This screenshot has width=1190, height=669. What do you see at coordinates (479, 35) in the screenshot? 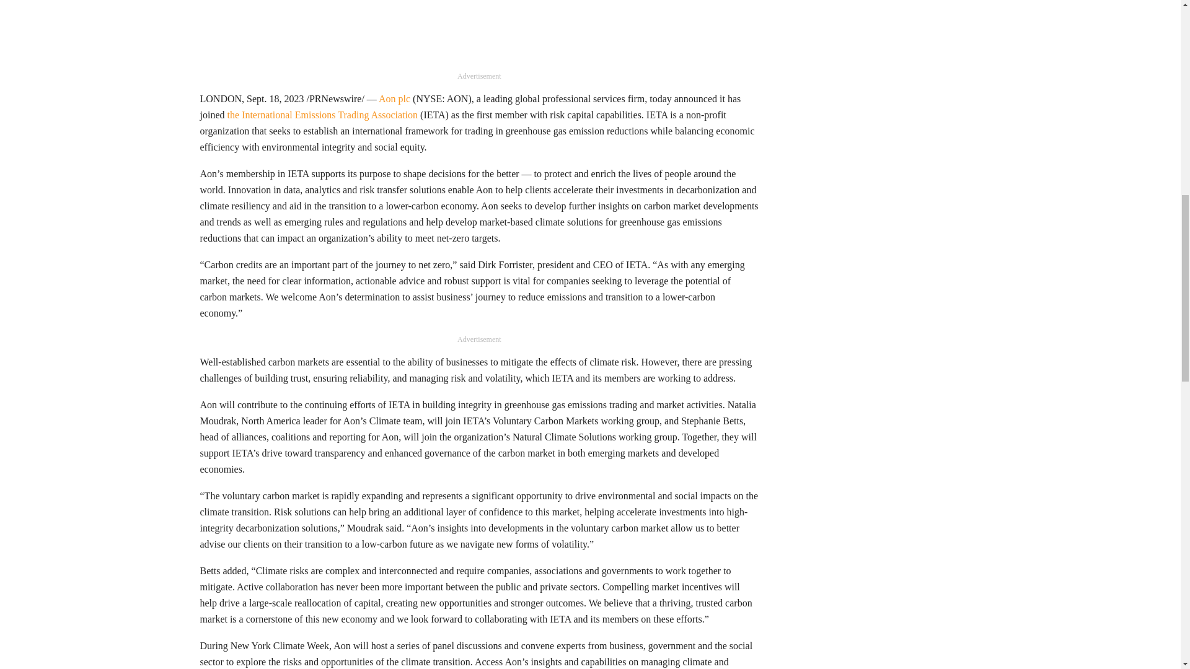
I see `Advertisement` at bounding box center [479, 35].